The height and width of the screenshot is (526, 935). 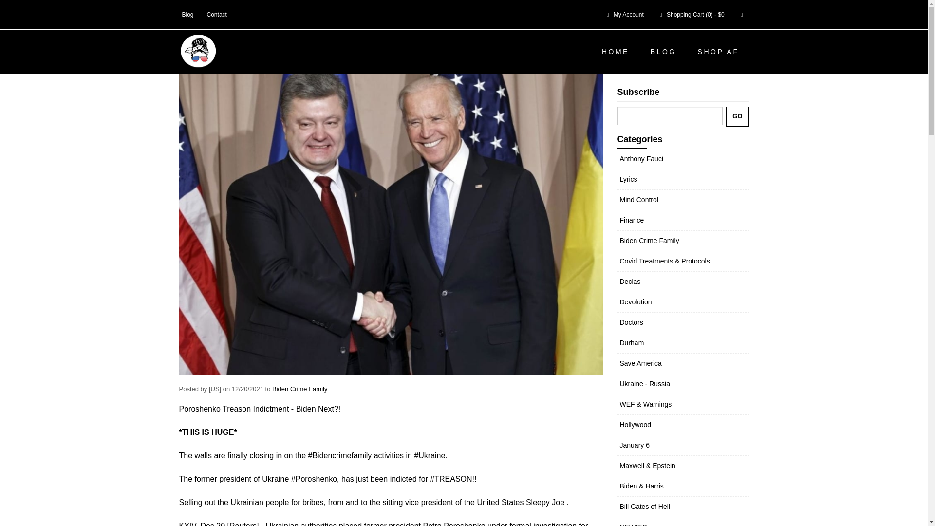 I want to click on Search, so click(x=742, y=14).